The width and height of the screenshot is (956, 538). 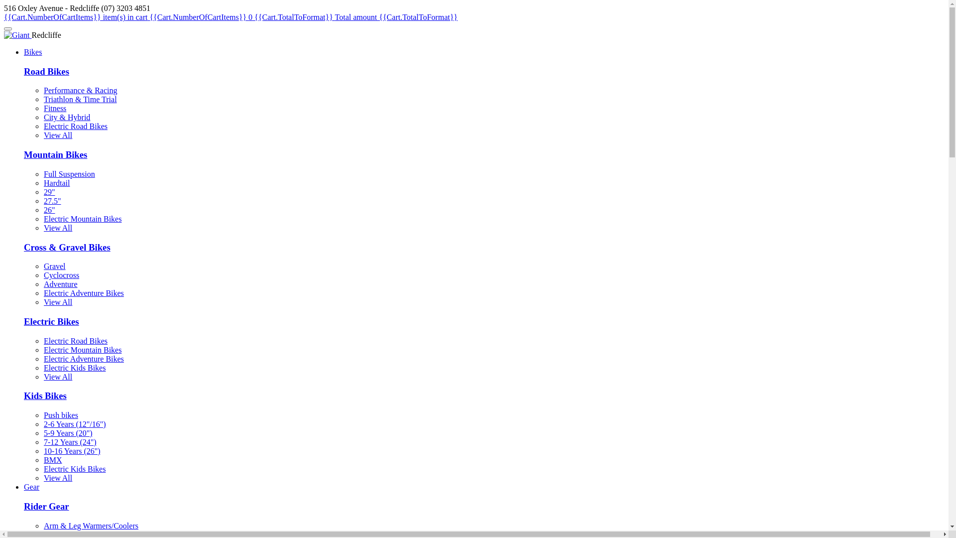 I want to click on Kids Bikes, so click(x=45, y=396).